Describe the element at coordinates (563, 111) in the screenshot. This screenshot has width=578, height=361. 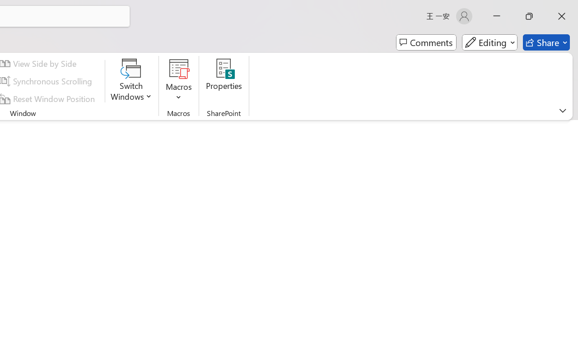
I see `Ribbon Display Options` at that location.